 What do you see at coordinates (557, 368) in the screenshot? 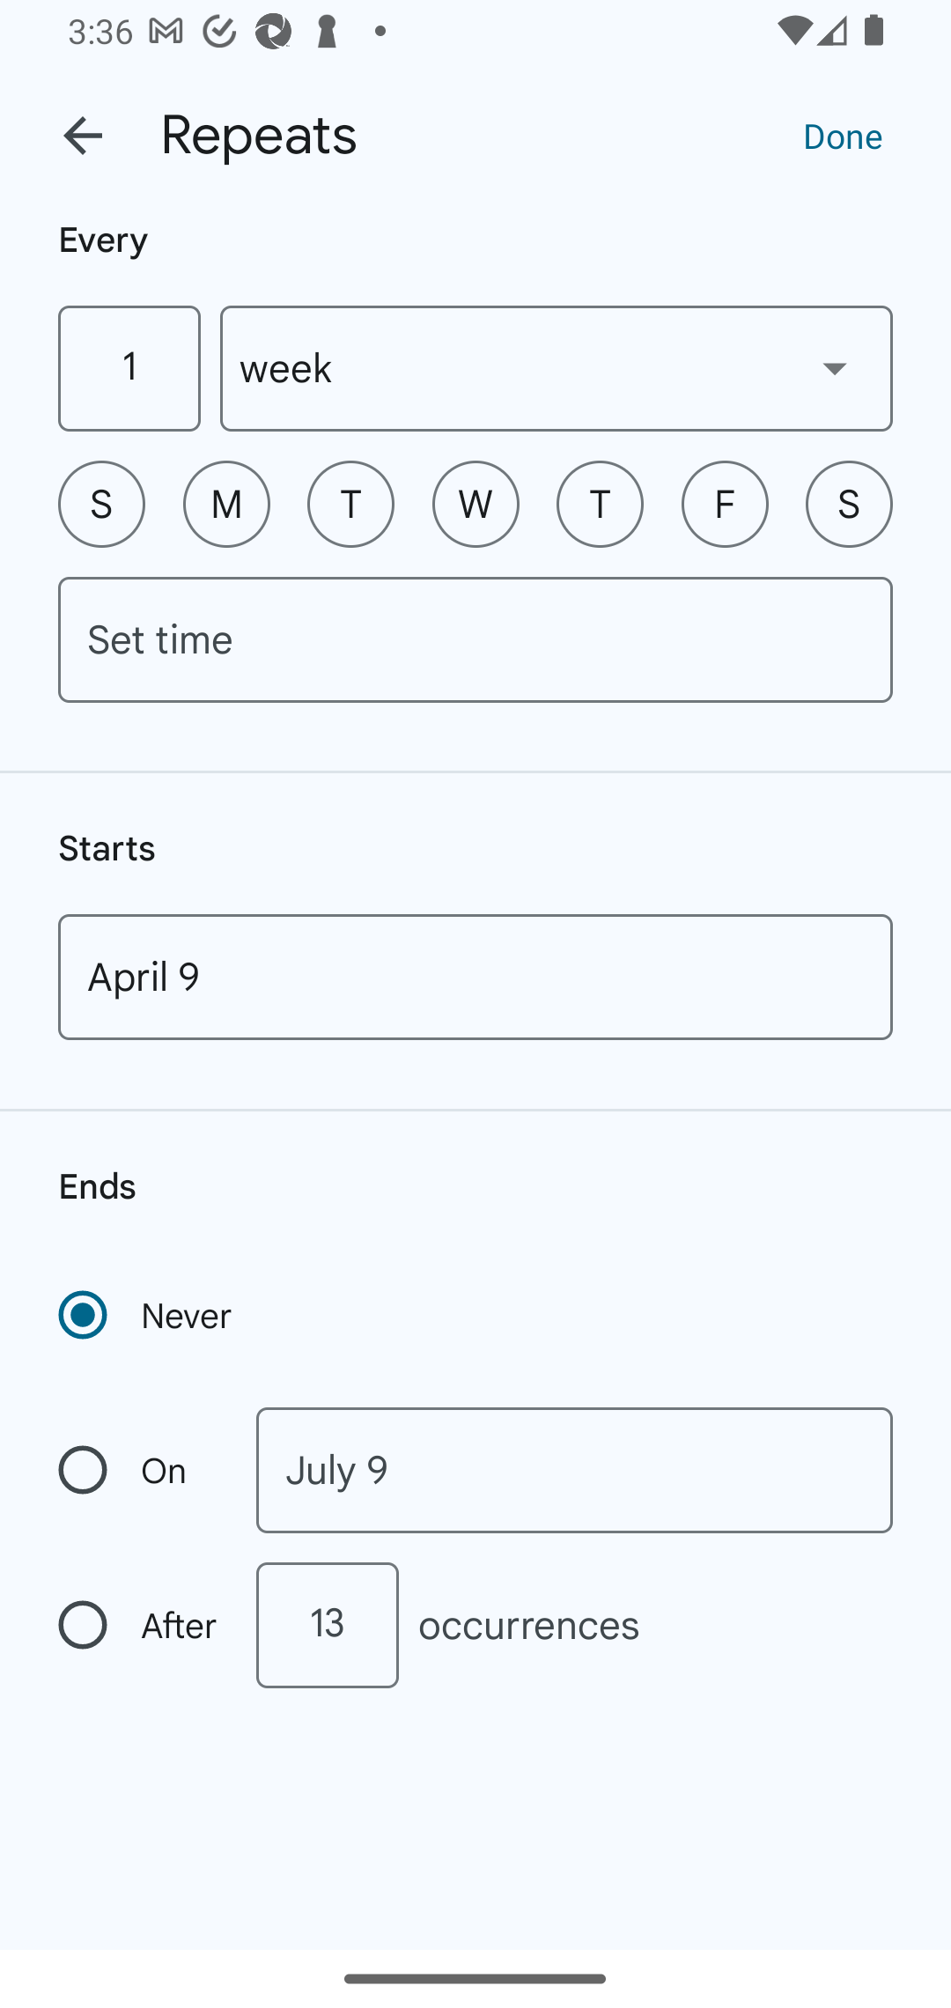
I see `week` at bounding box center [557, 368].